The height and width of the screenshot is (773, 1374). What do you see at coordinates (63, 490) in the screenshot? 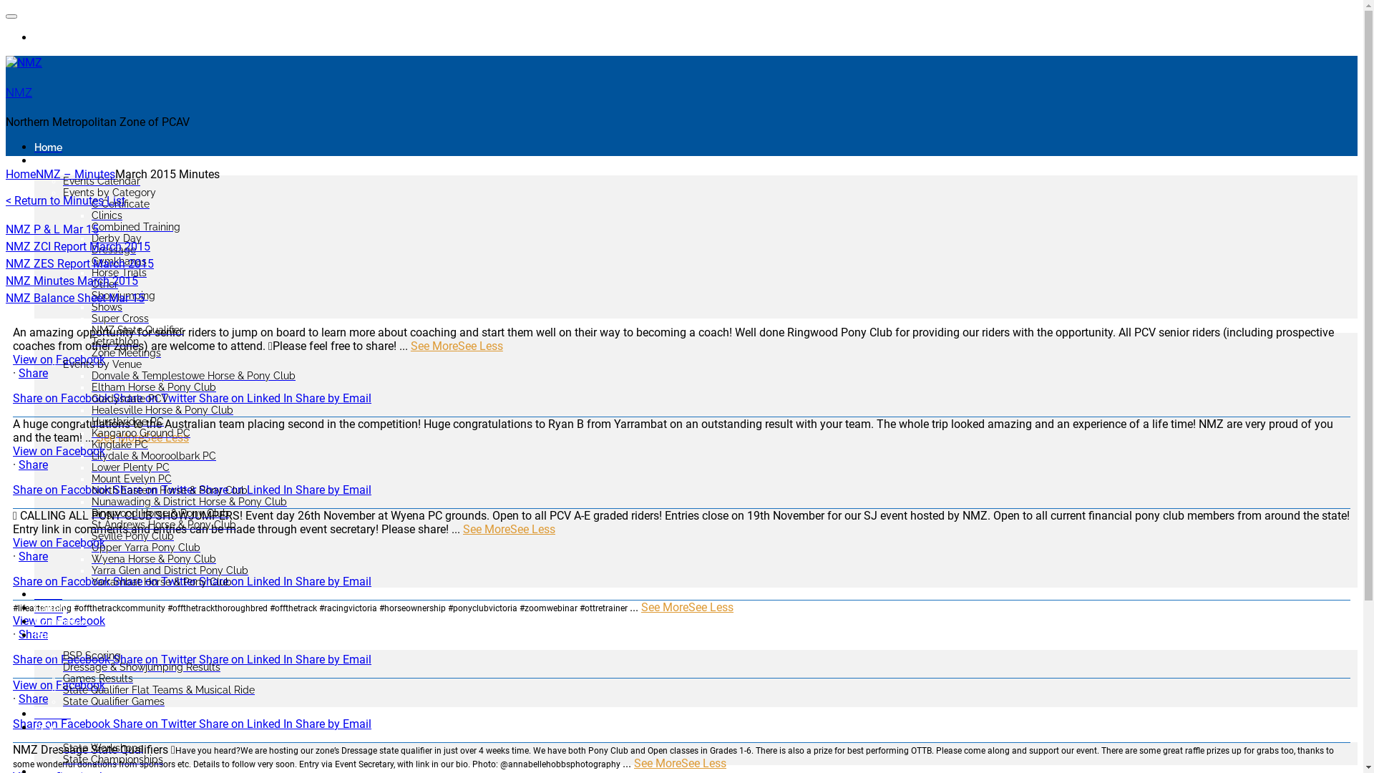
I see `Share on Facebook` at bounding box center [63, 490].